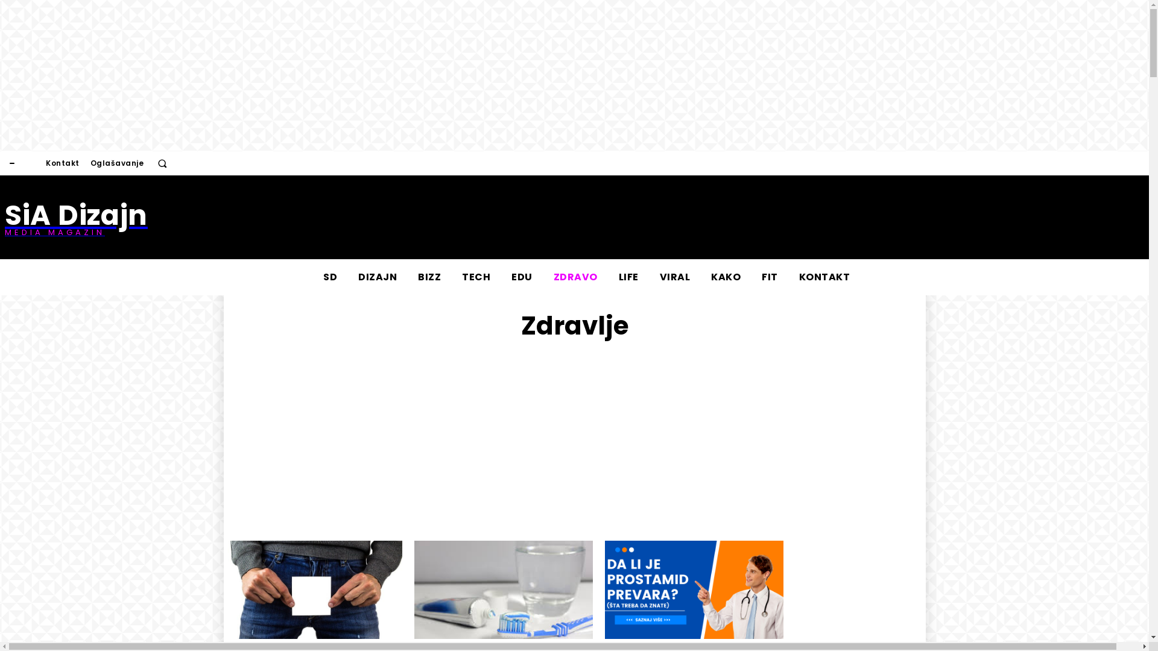 This screenshot has width=1158, height=651. What do you see at coordinates (76, 217) in the screenshot?
I see `SiA Dizajn
MEDIA MAGAZIN` at bounding box center [76, 217].